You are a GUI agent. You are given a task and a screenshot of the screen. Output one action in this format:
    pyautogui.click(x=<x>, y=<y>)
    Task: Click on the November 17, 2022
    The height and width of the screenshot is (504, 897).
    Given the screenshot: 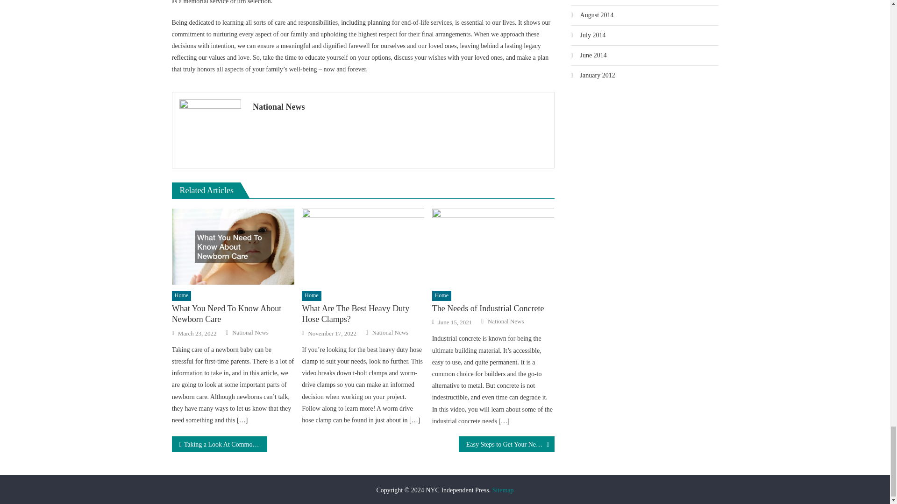 What is the action you would take?
    pyautogui.click(x=332, y=333)
    